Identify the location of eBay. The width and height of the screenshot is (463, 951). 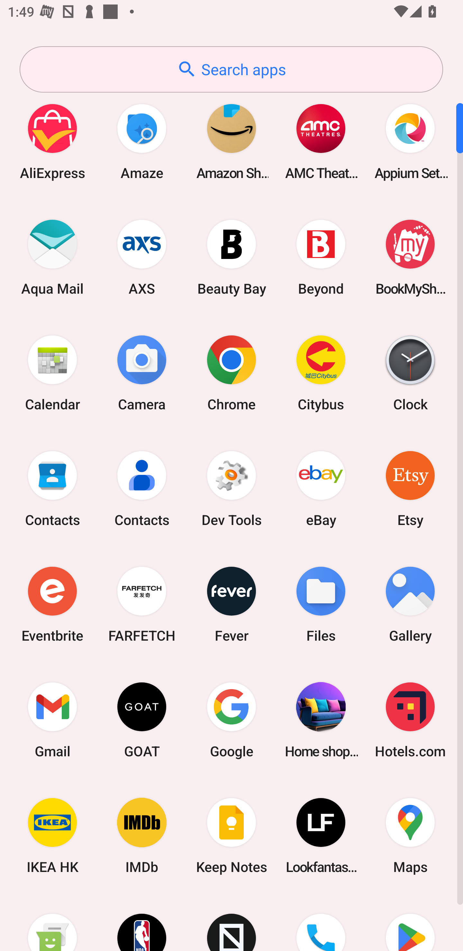
(321, 488).